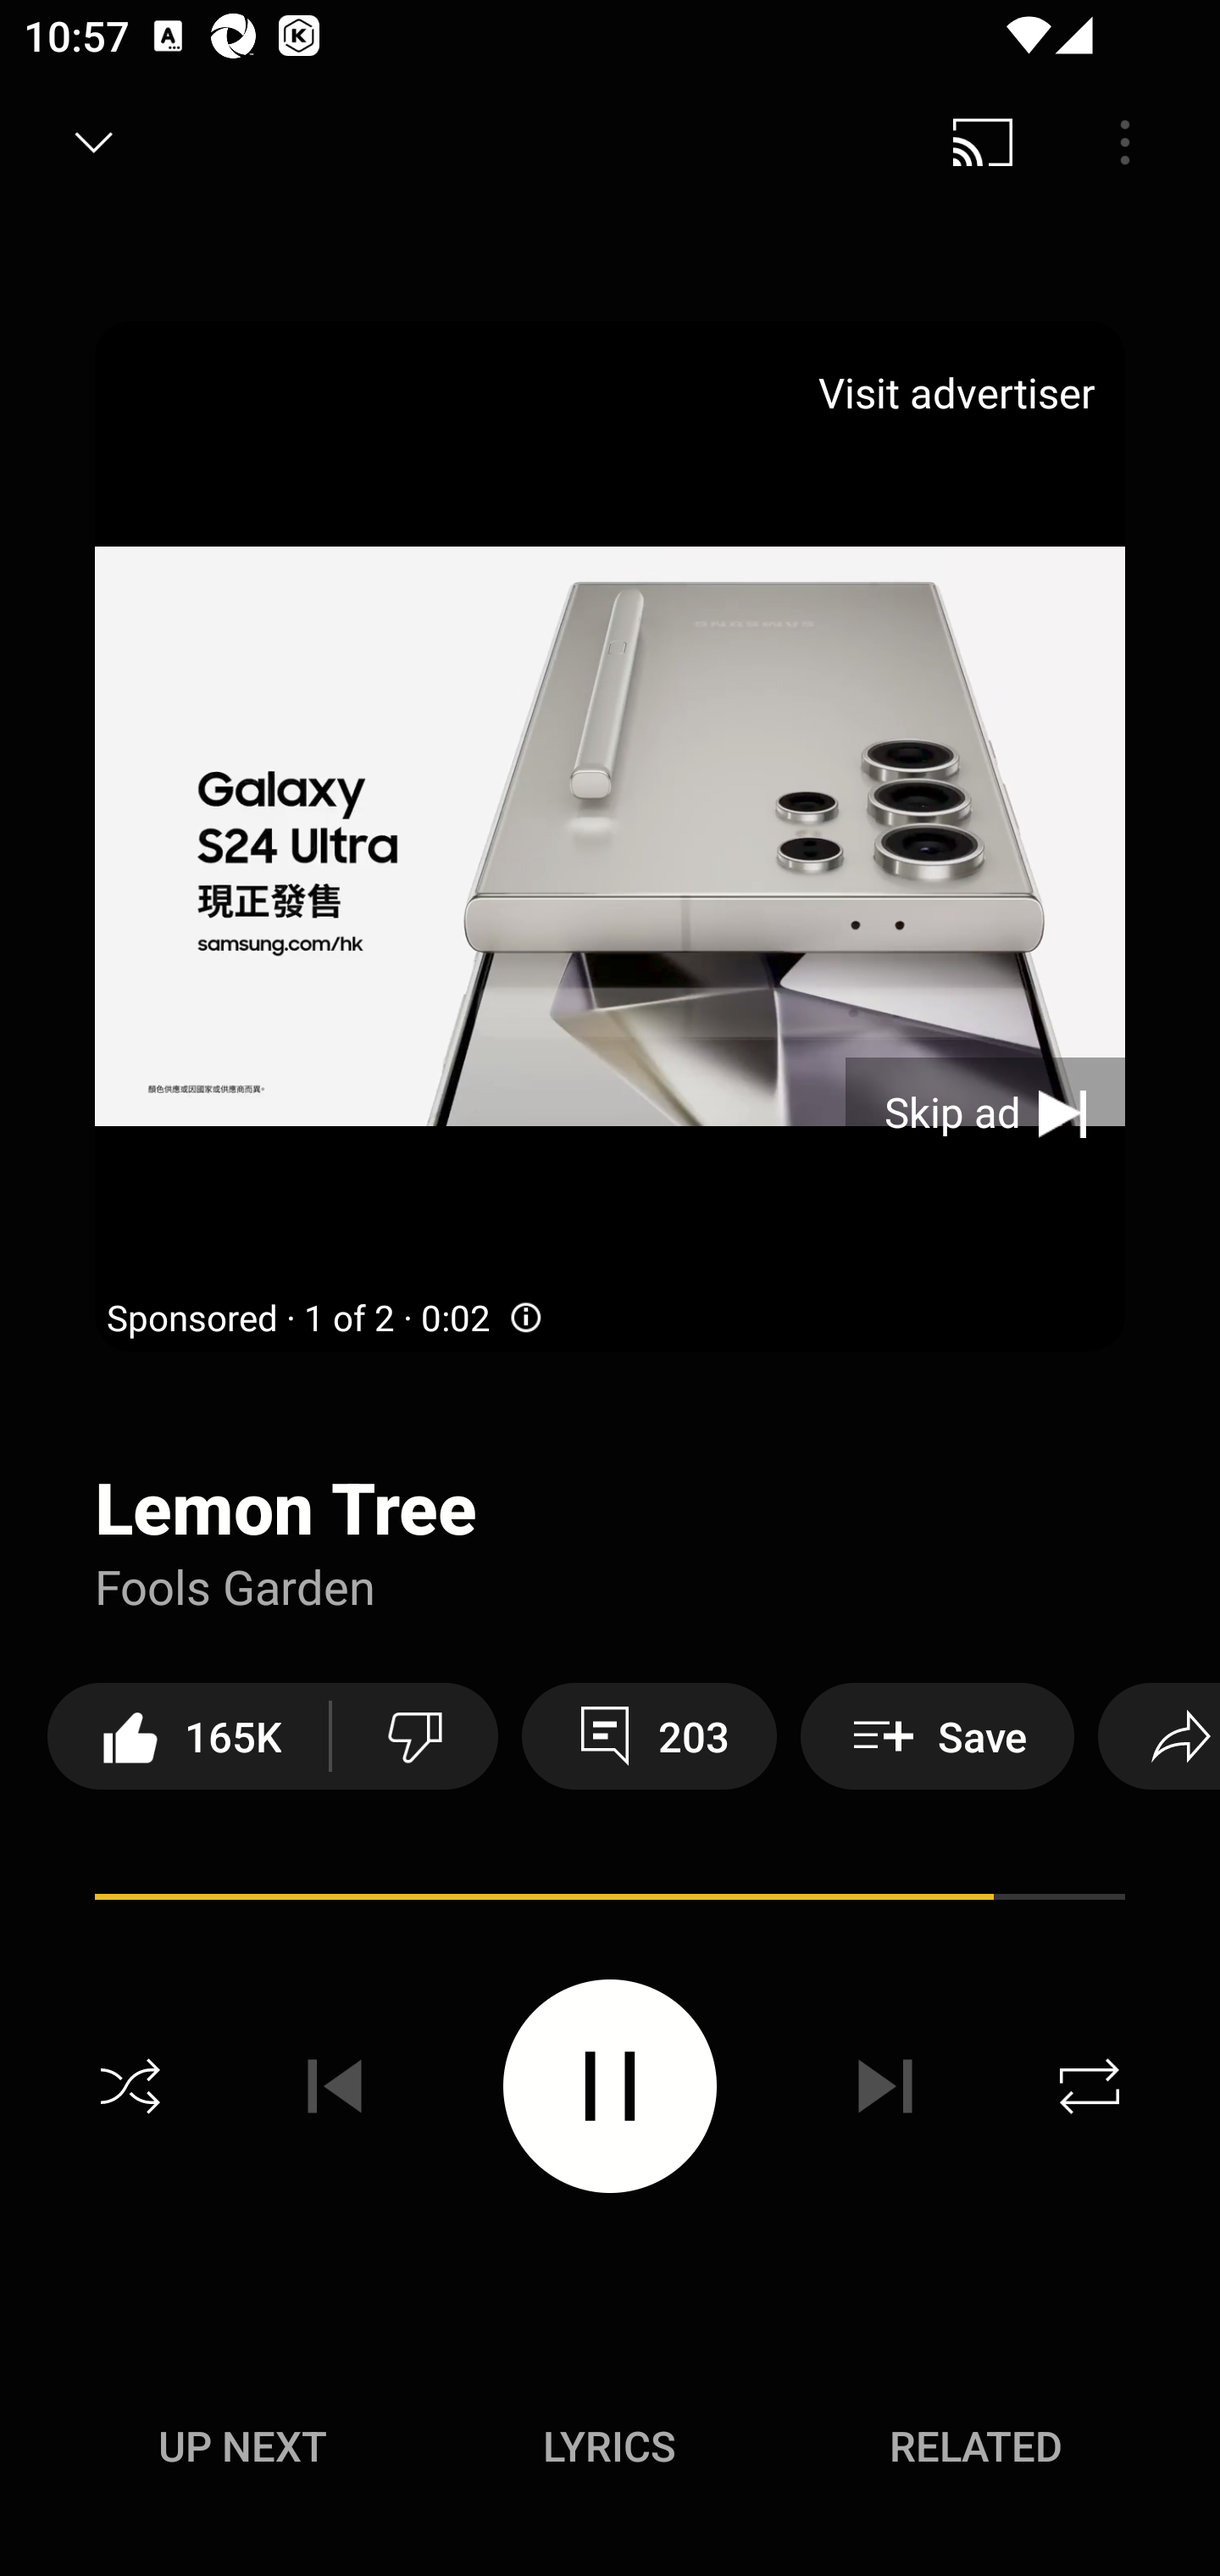 The image size is (1220, 2576). Describe the element at coordinates (414, 1735) in the screenshot. I see `Dislike` at that location.